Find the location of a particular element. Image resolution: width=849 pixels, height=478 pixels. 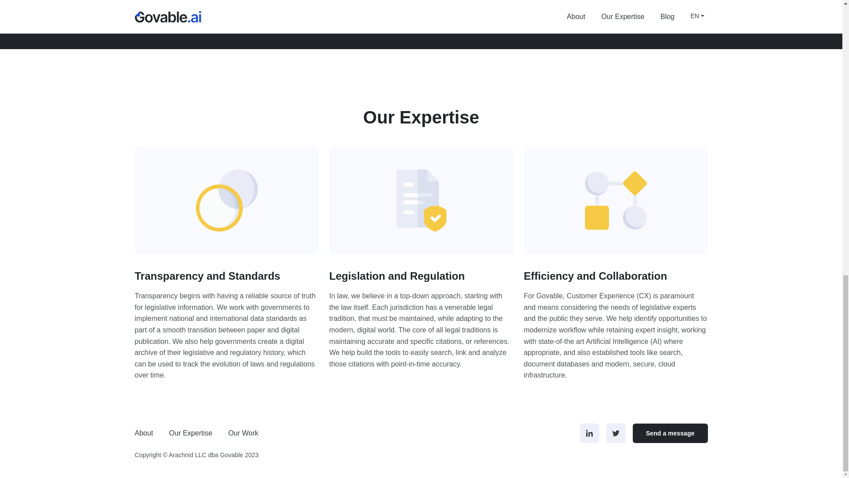

Our Work is located at coordinates (243, 433).